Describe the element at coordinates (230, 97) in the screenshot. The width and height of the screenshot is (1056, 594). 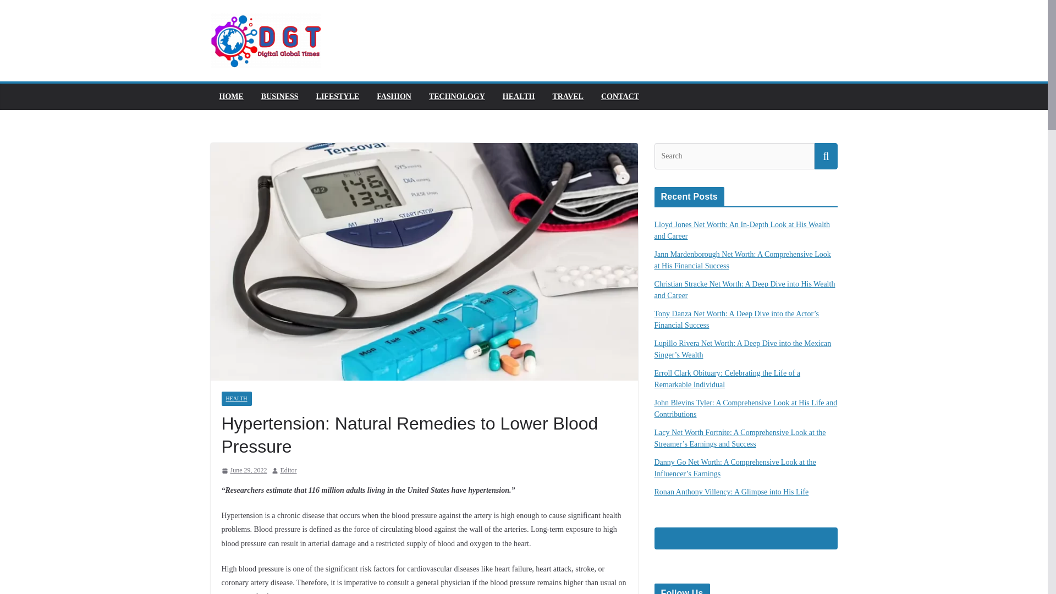
I see `HOME` at that location.